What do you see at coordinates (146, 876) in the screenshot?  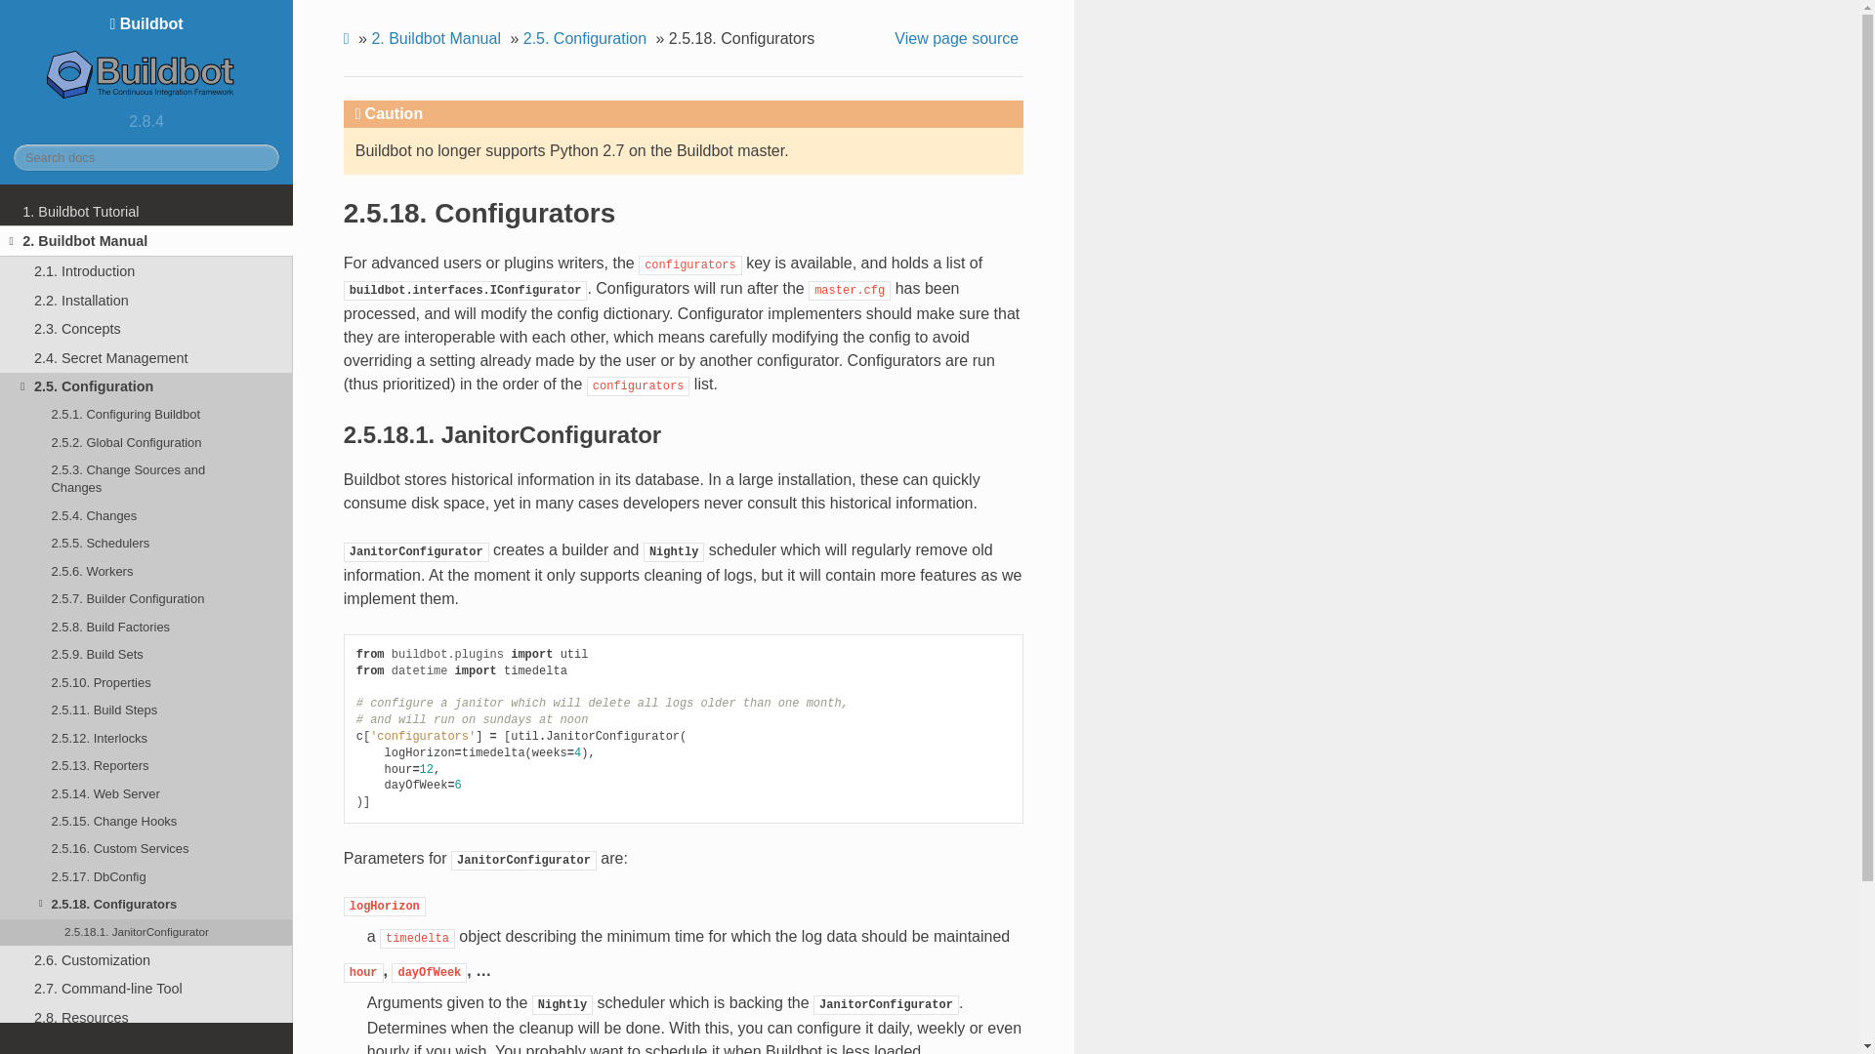 I see `2.5.17. DbConfig` at bounding box center [146, 876].